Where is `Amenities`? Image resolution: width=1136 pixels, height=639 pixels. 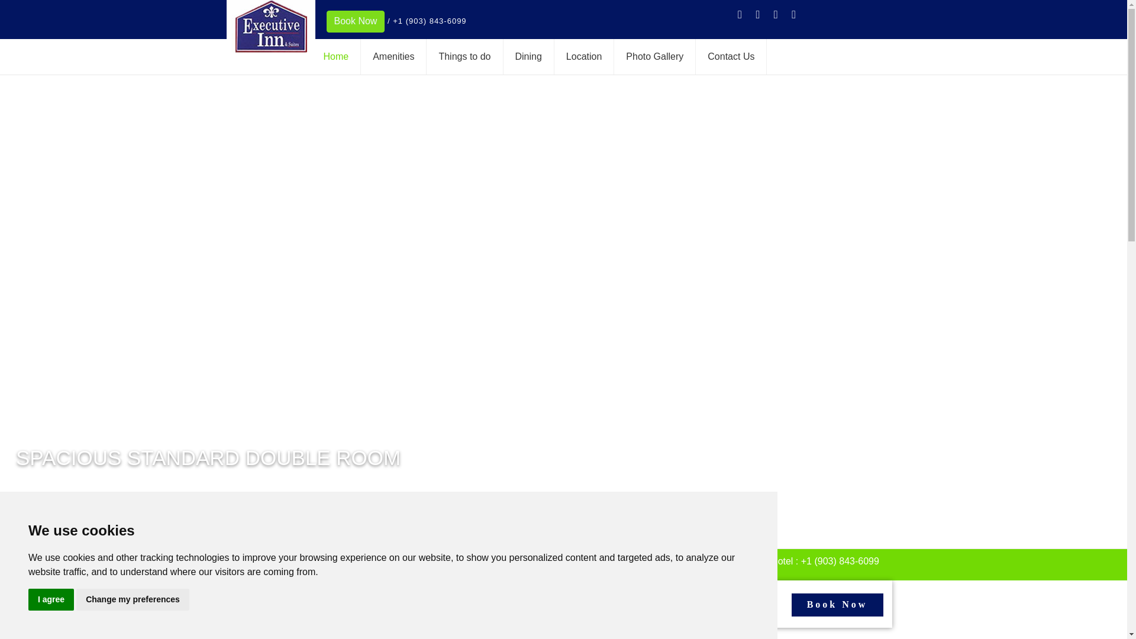
Amenities is located at coordinates (506, 57).